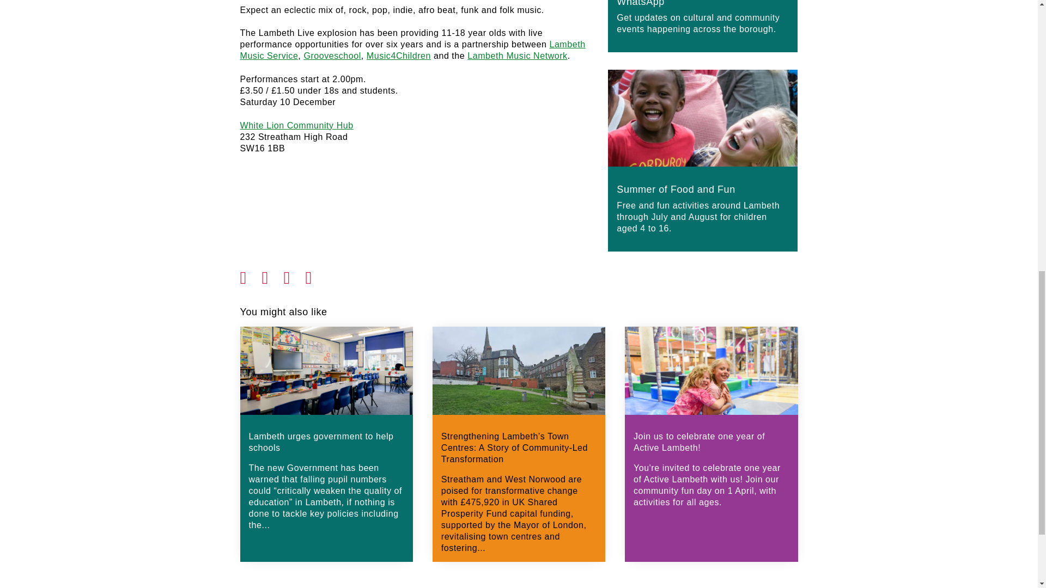 This screenshot has height=588, width=1046. I want to click on Lambeth Music Service, so click(412, 50).